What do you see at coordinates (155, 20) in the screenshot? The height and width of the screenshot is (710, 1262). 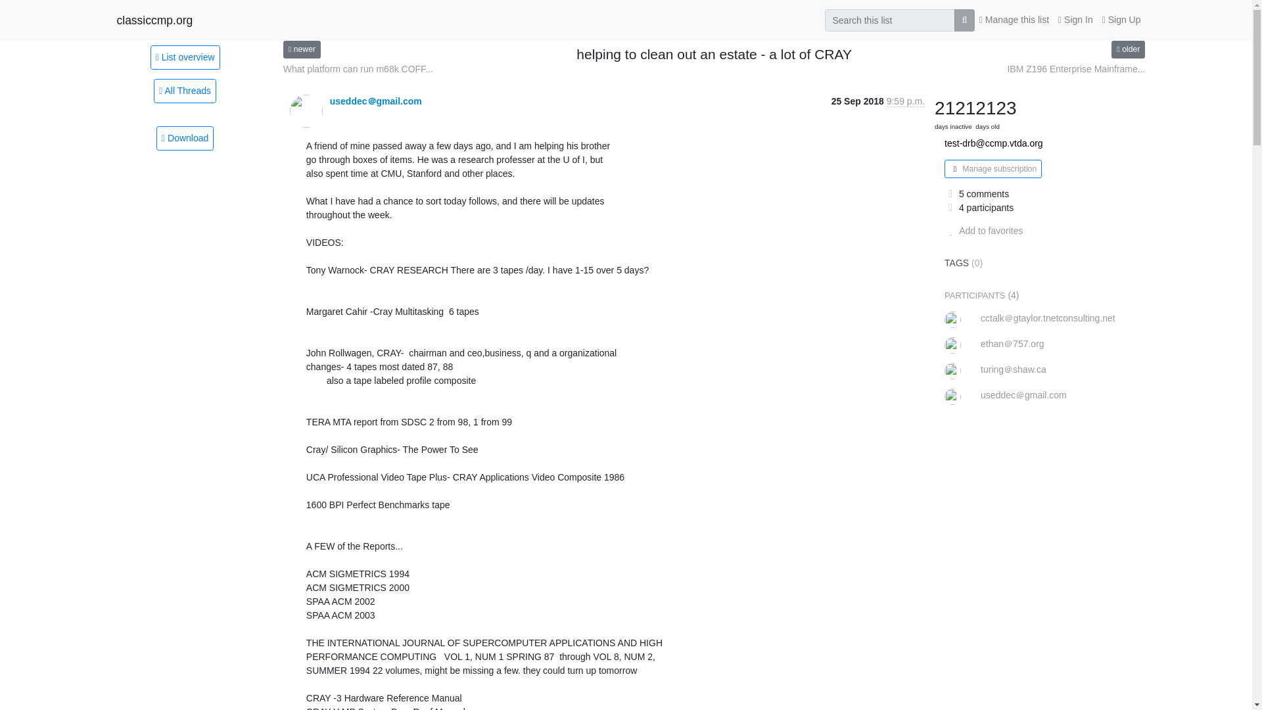 I see `classiccmp.org` at bounding box center [155, 20].